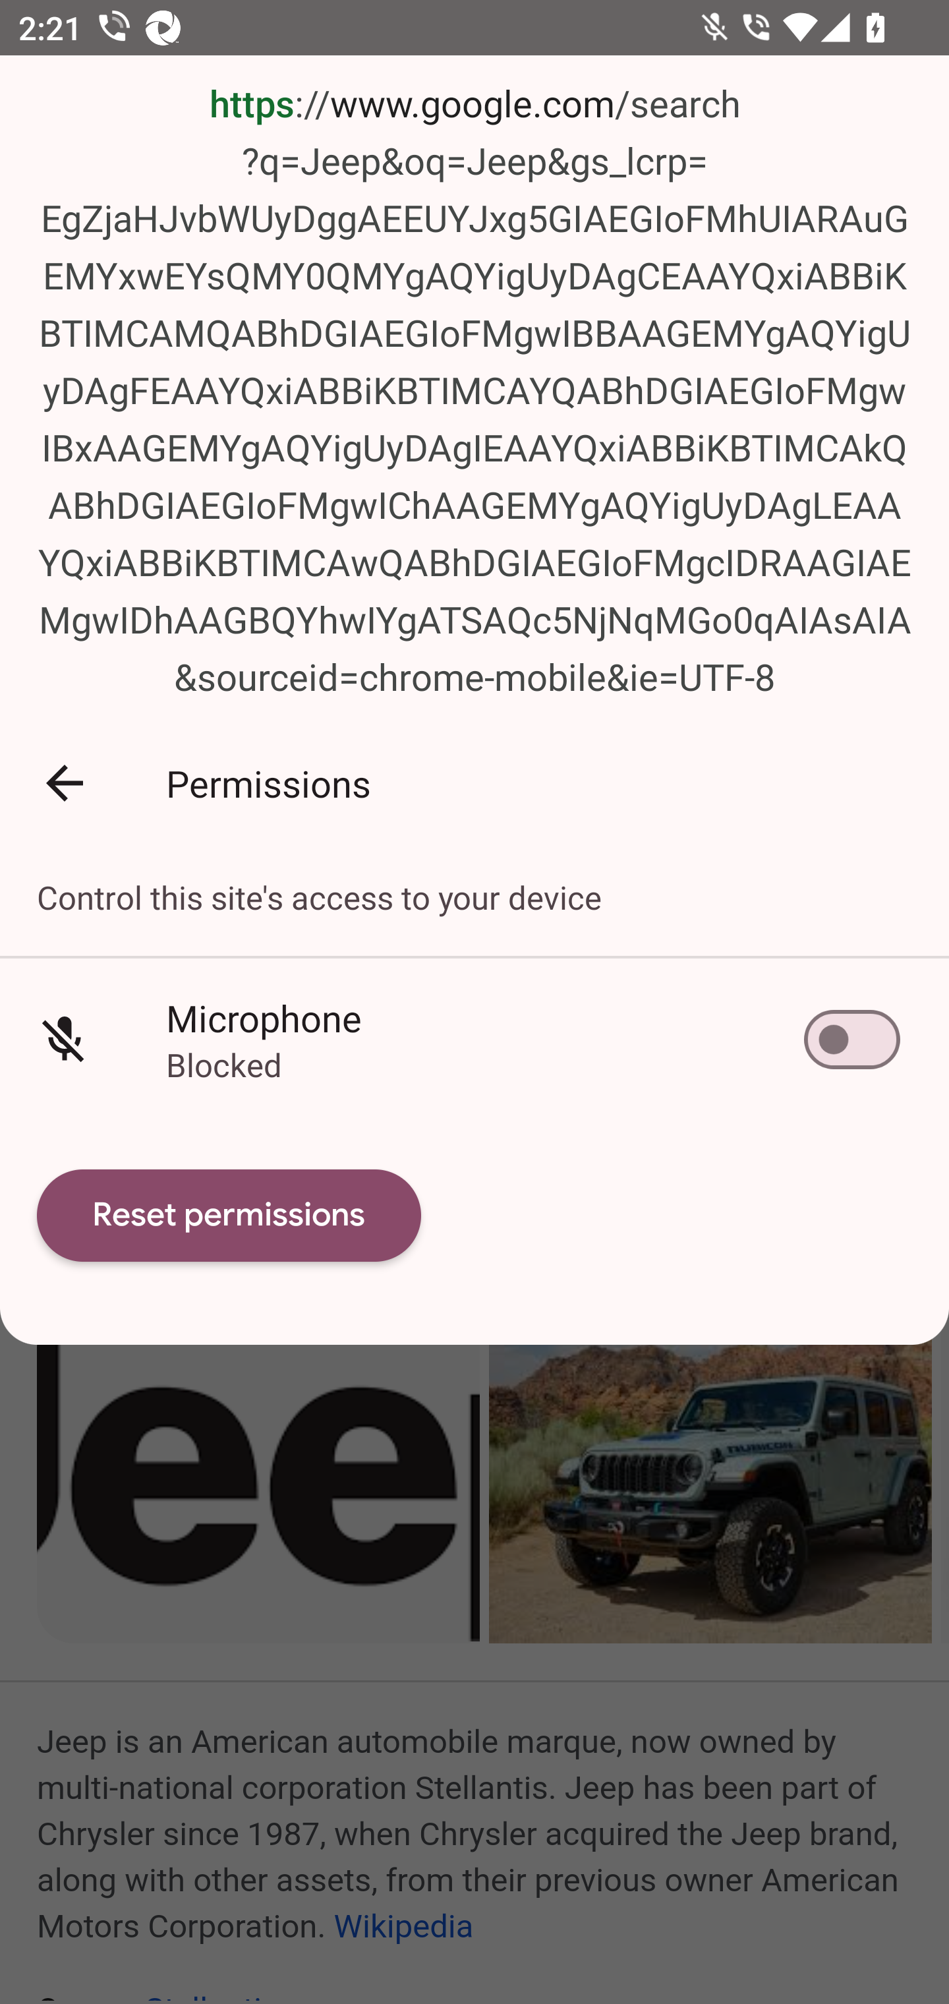  I want to click on Back, so click(65, 782).